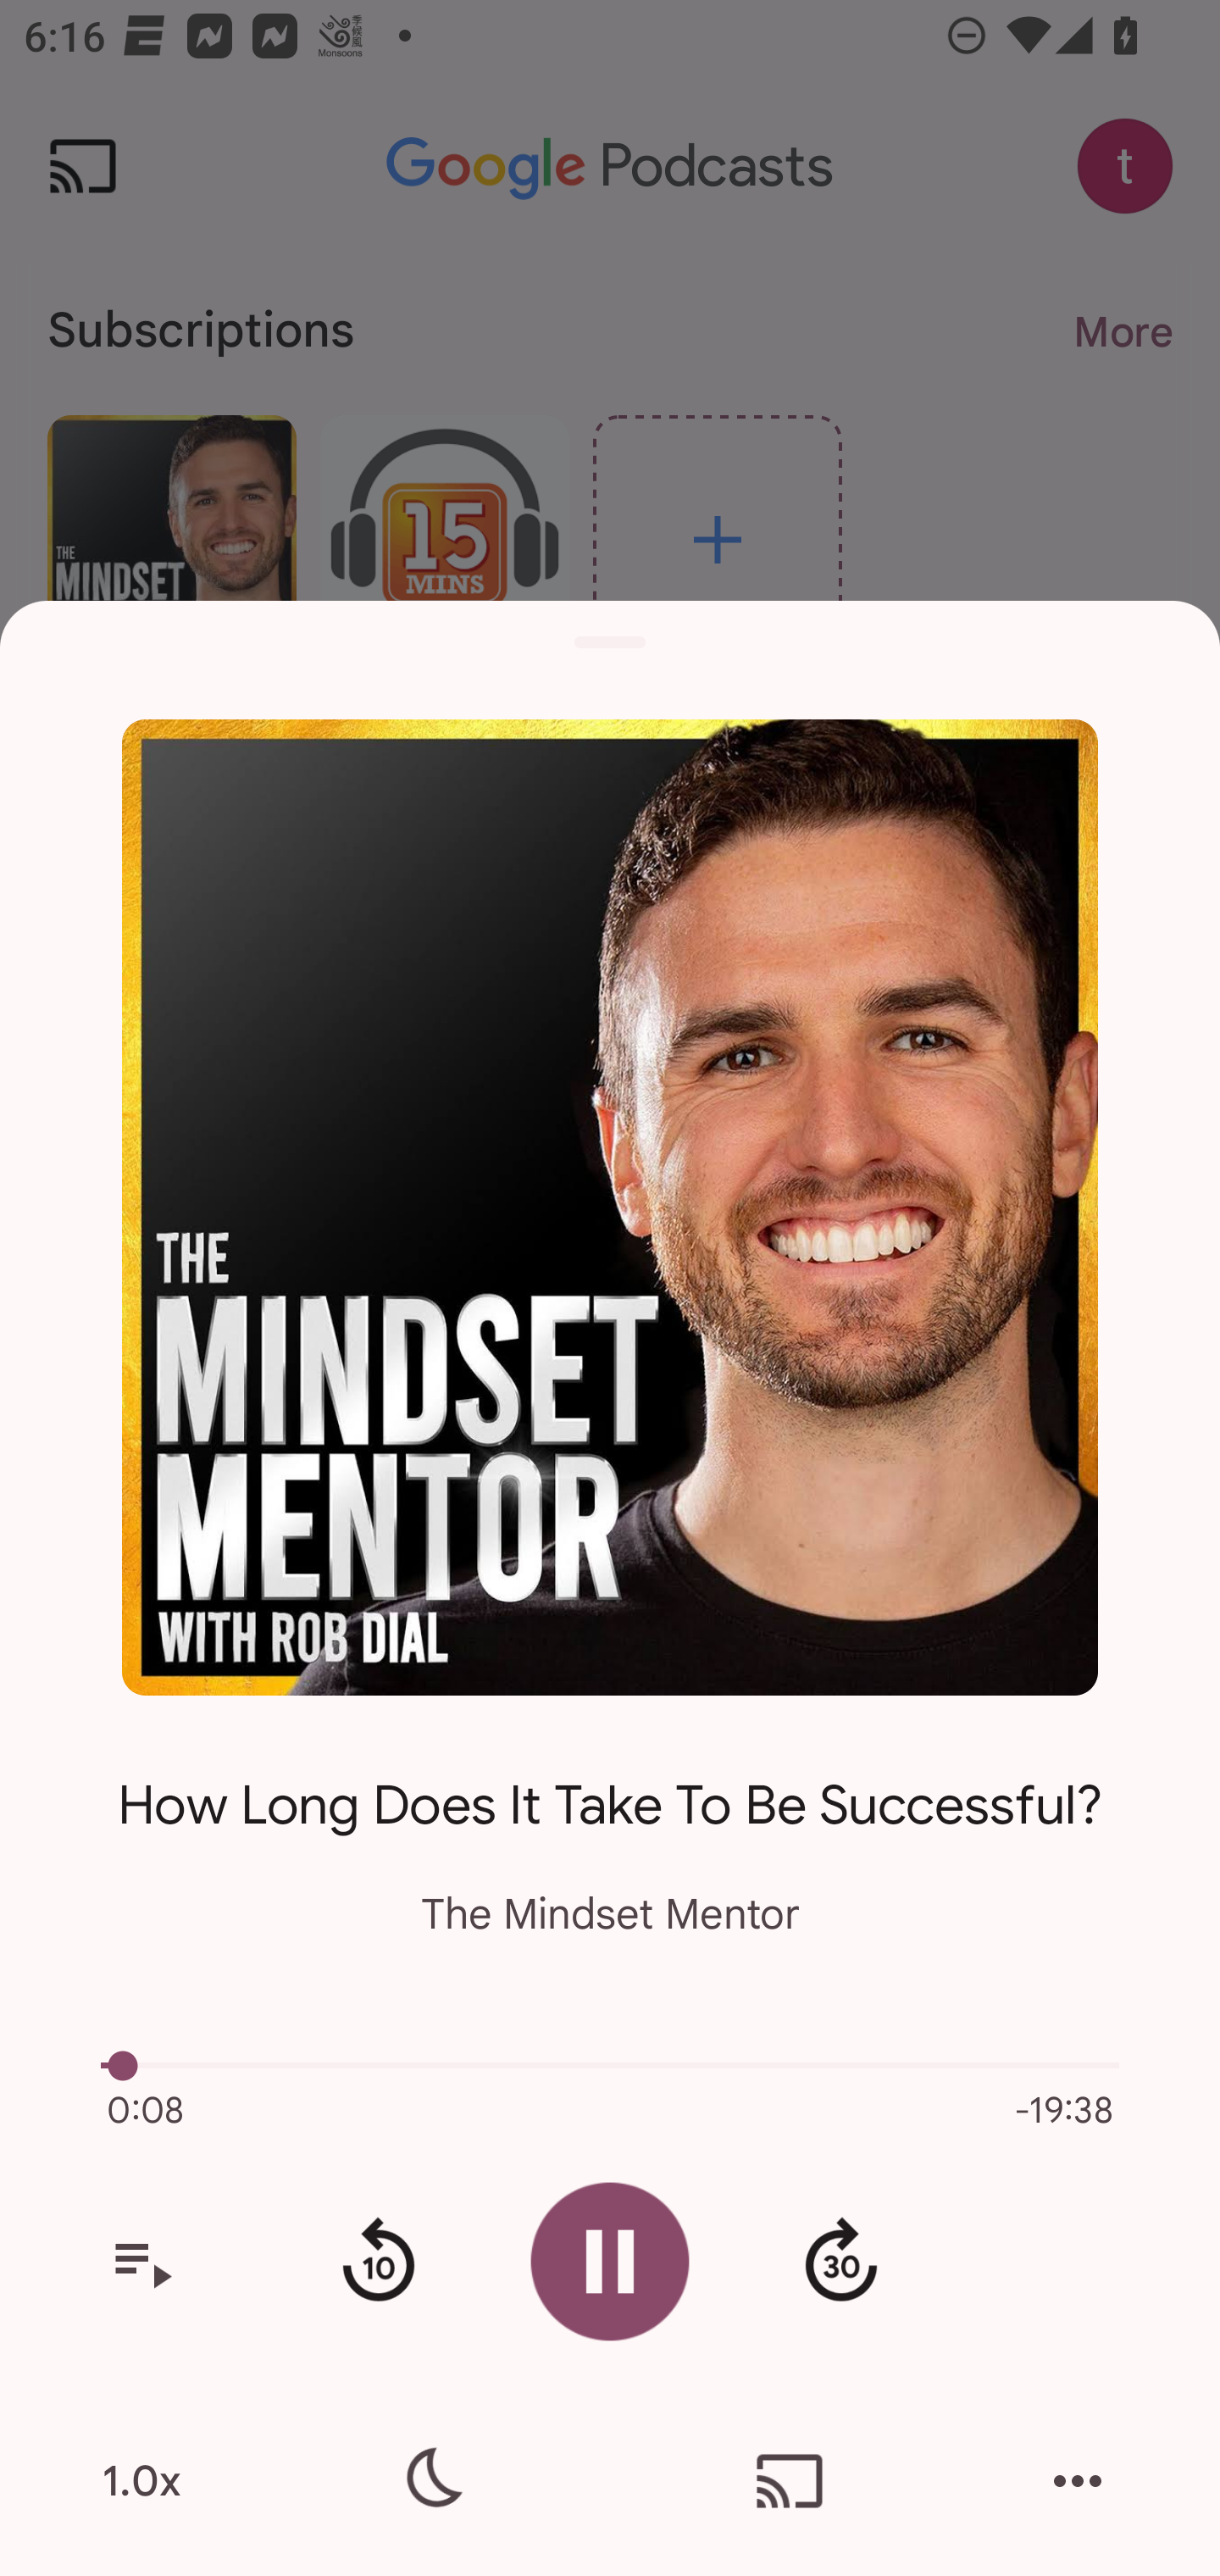 The image size is (1220, 2576). I want to click on Pause, so click(610, 2261).